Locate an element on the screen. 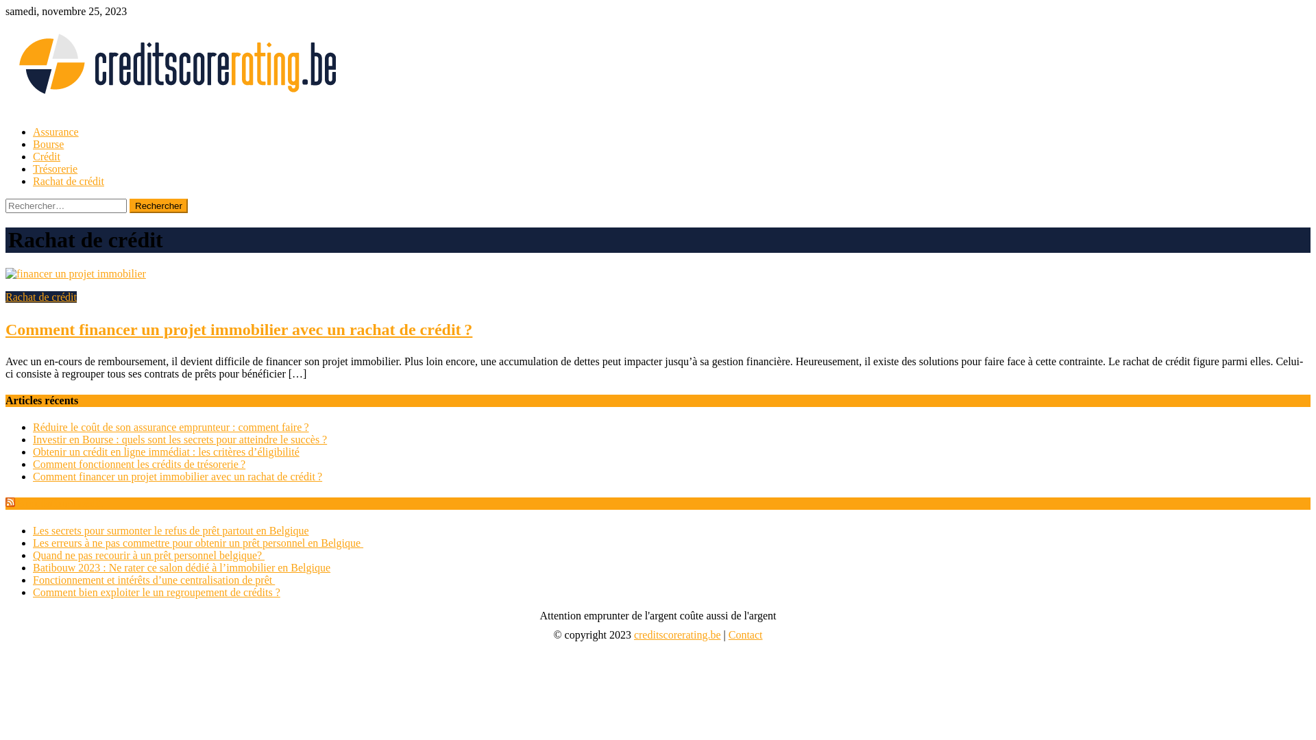  Assurance is located at coordinates (56, 132).